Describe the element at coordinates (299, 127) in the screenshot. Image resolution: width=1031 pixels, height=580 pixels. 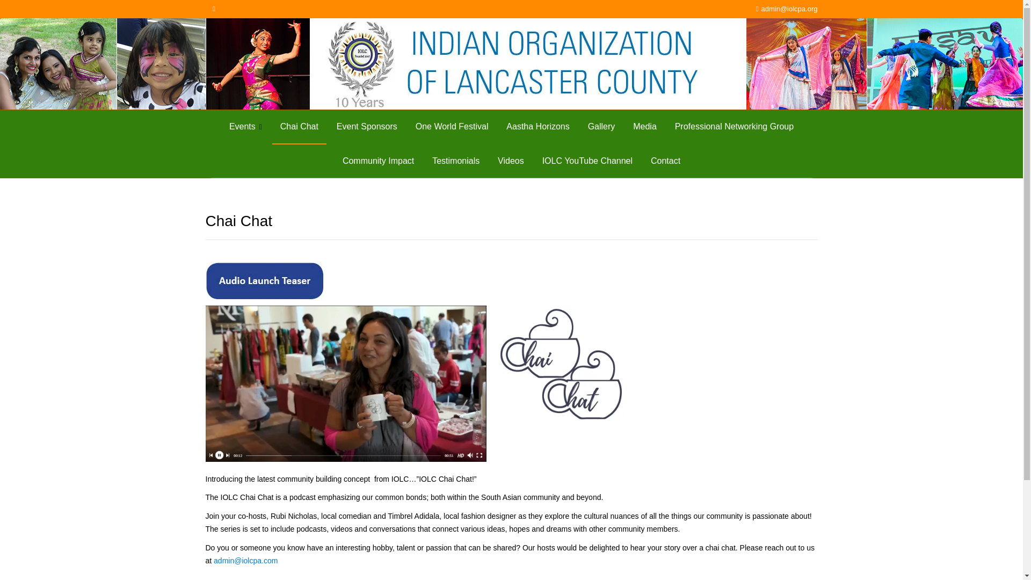
I see `Chai Chat` at that location.